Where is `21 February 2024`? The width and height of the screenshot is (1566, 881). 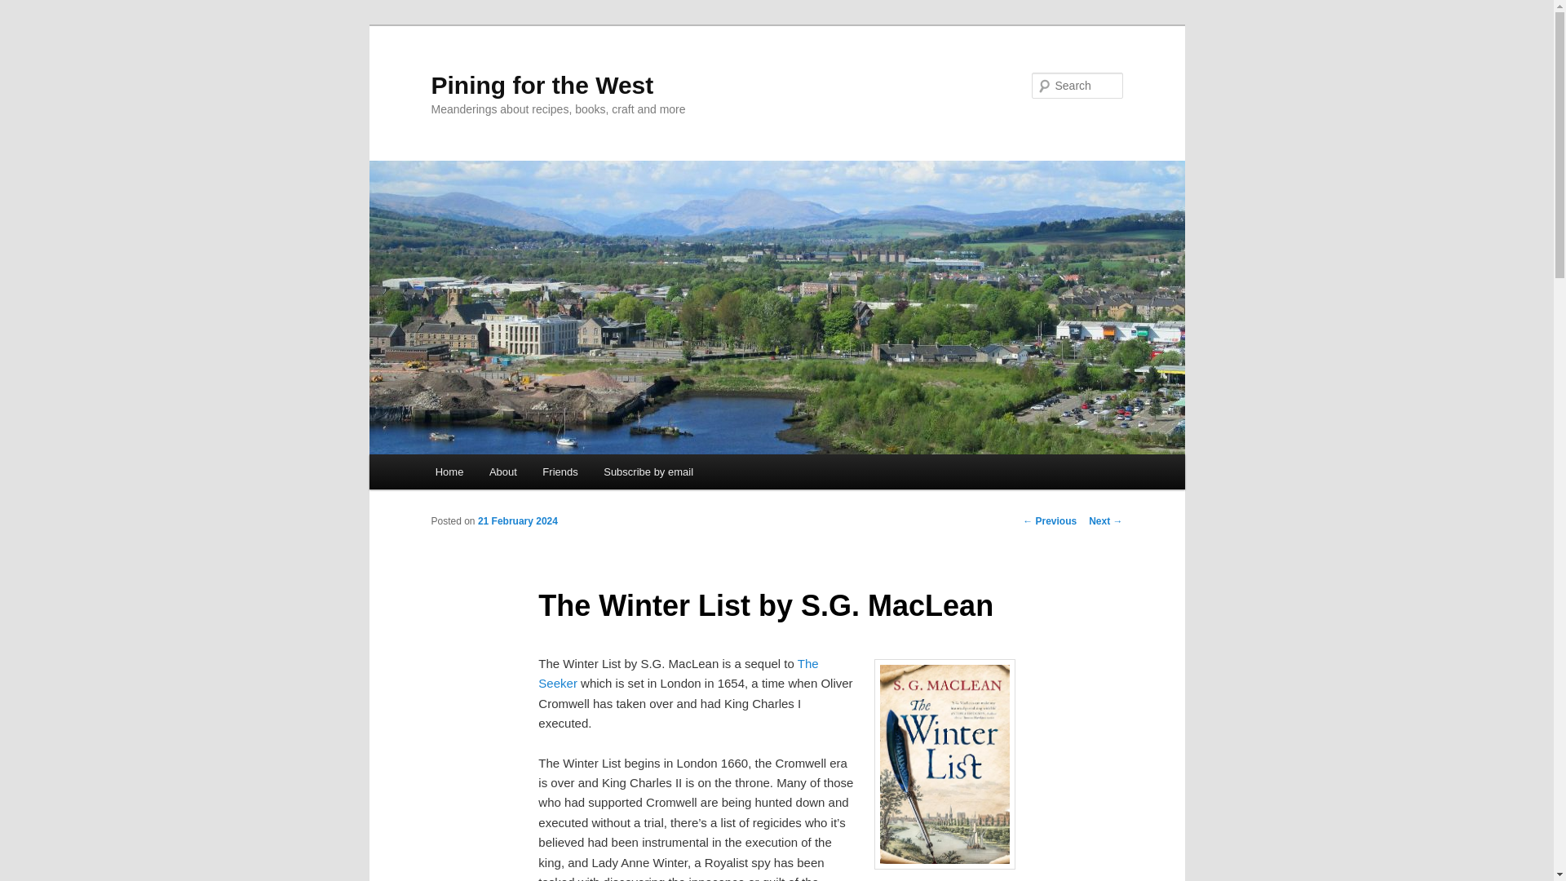
21 February 2024 is located at coordinates (517, 520).